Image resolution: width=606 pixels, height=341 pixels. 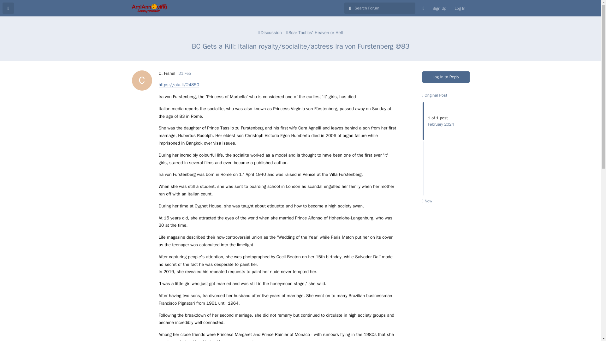 What do you see at coordinates (270, 33) in the screenshot?
I see `Discussion` at bounding box center [270, 33].